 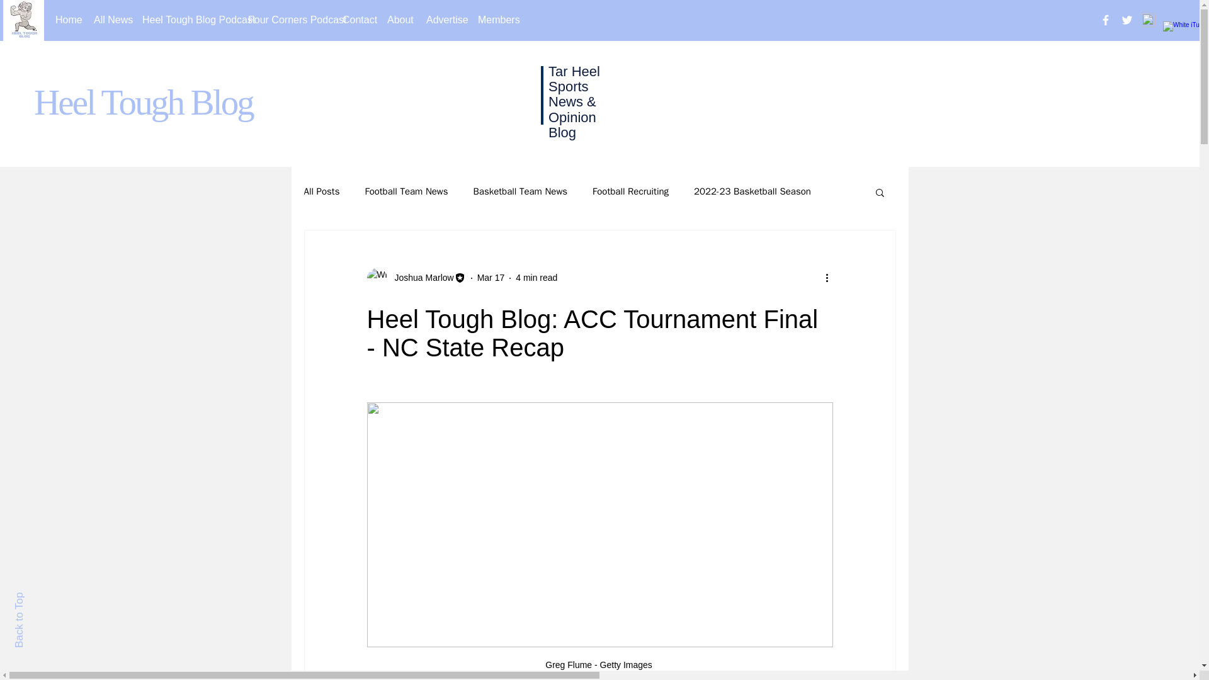 What do you see at coordinates (185, 20) in the screenshot?
I see `Heel Tough Blog Podcast` at bounding box center [185, 20].